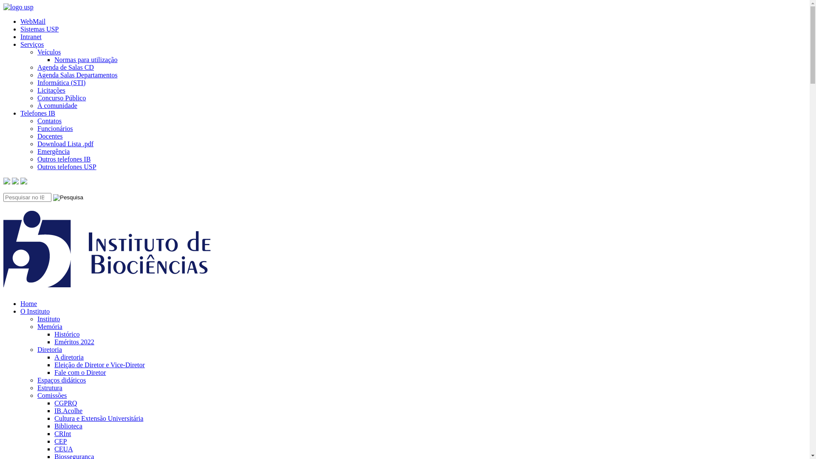 Image resolution: width=816 pixels, height=459 pixels. What do you see at coordinates (35, 311) in the screenshot?
I see `O Instituto` at bounding box center [35, 311].